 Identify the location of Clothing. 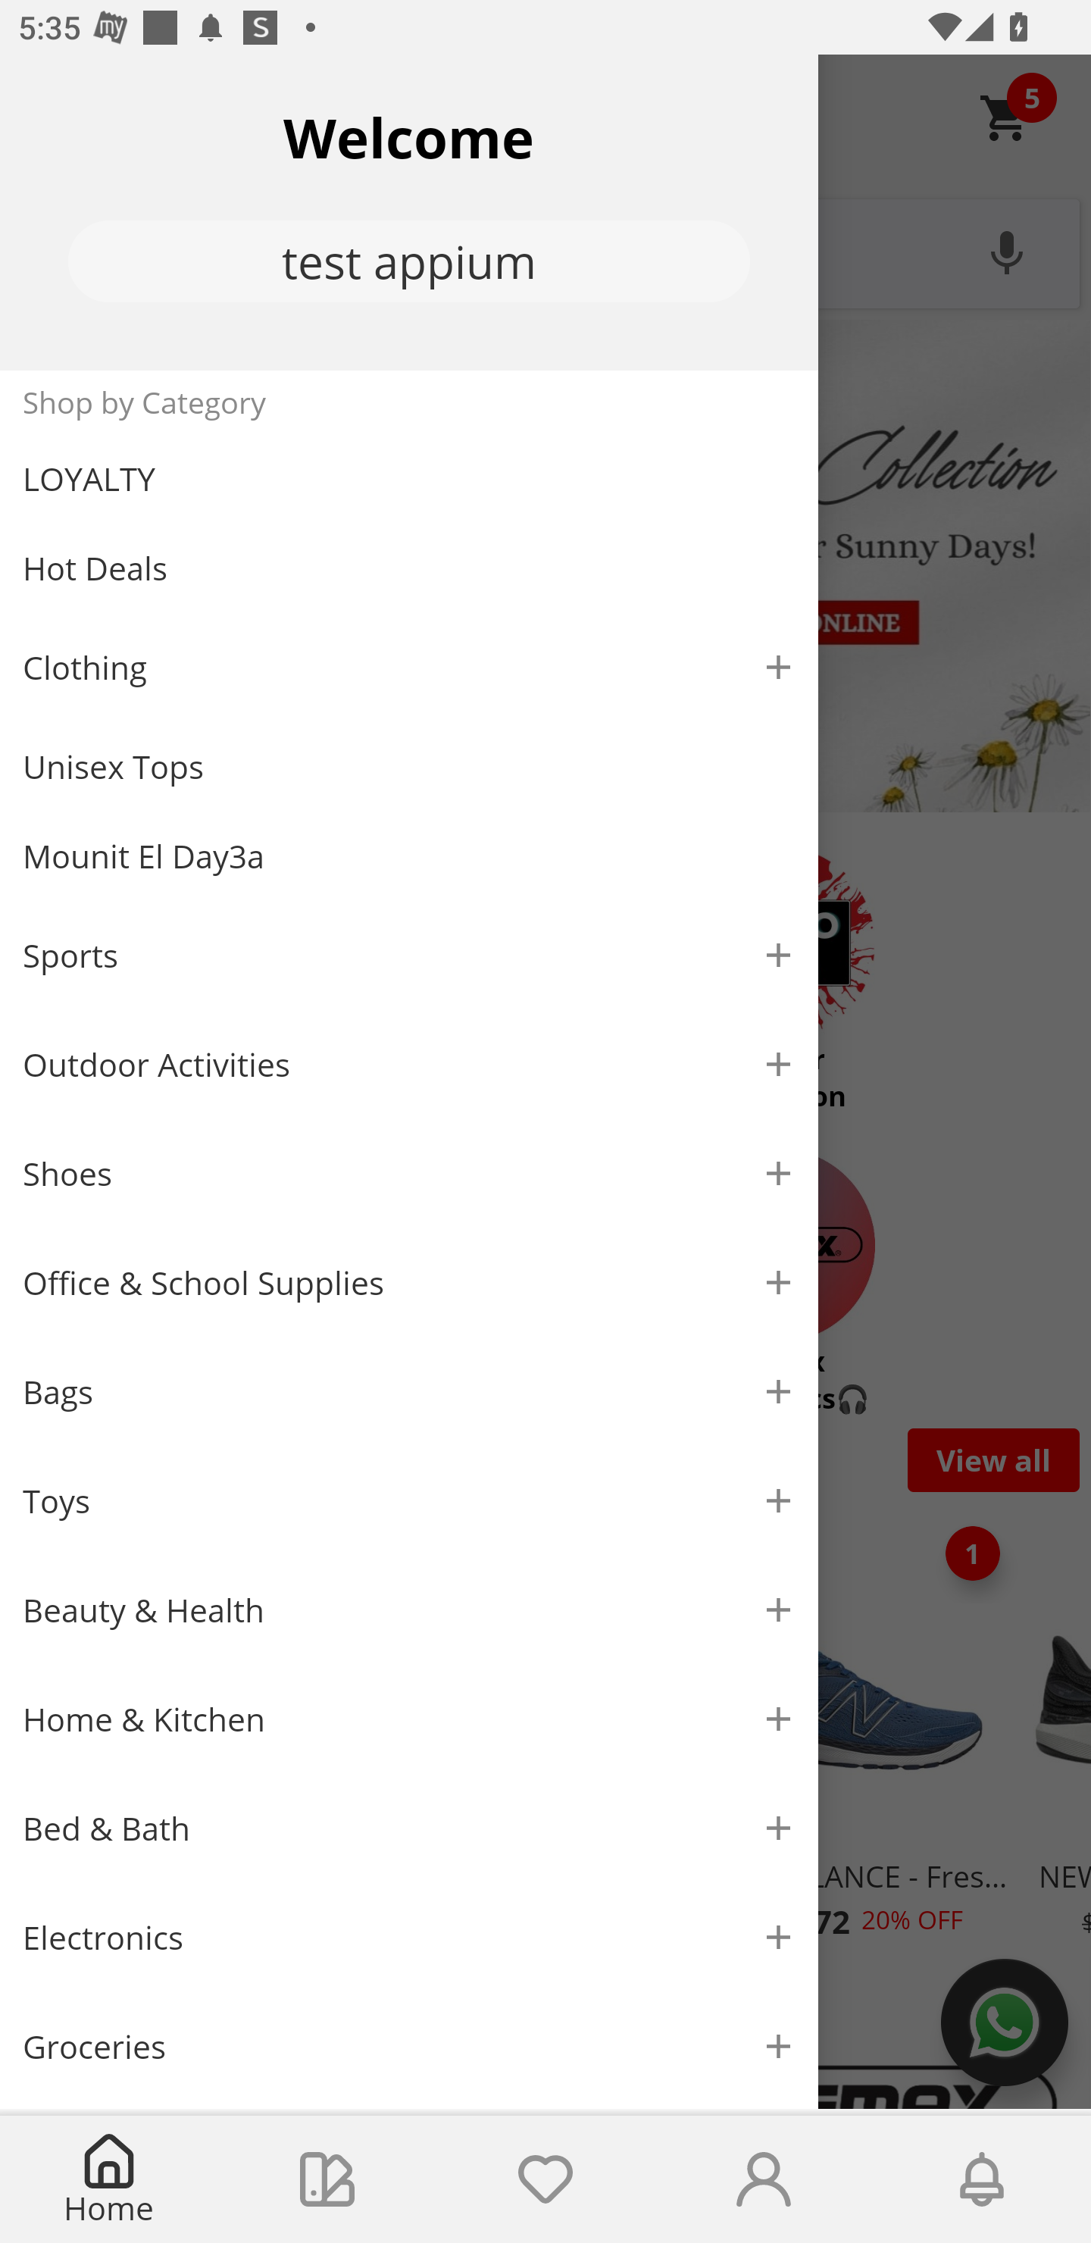
(409, 667).